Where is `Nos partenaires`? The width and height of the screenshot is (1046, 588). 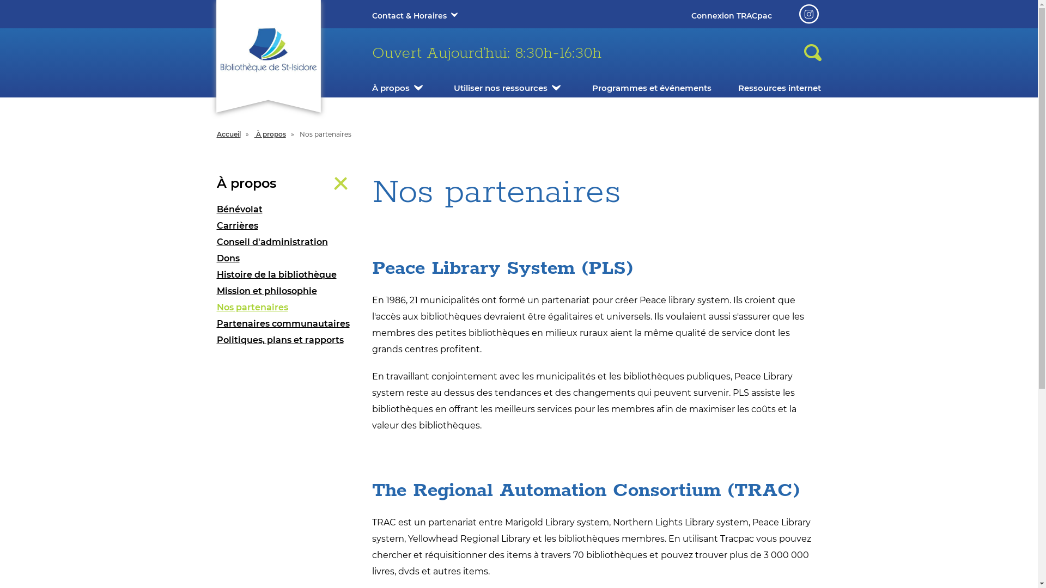
Nos partenaires is located at coordinates (287, 308).